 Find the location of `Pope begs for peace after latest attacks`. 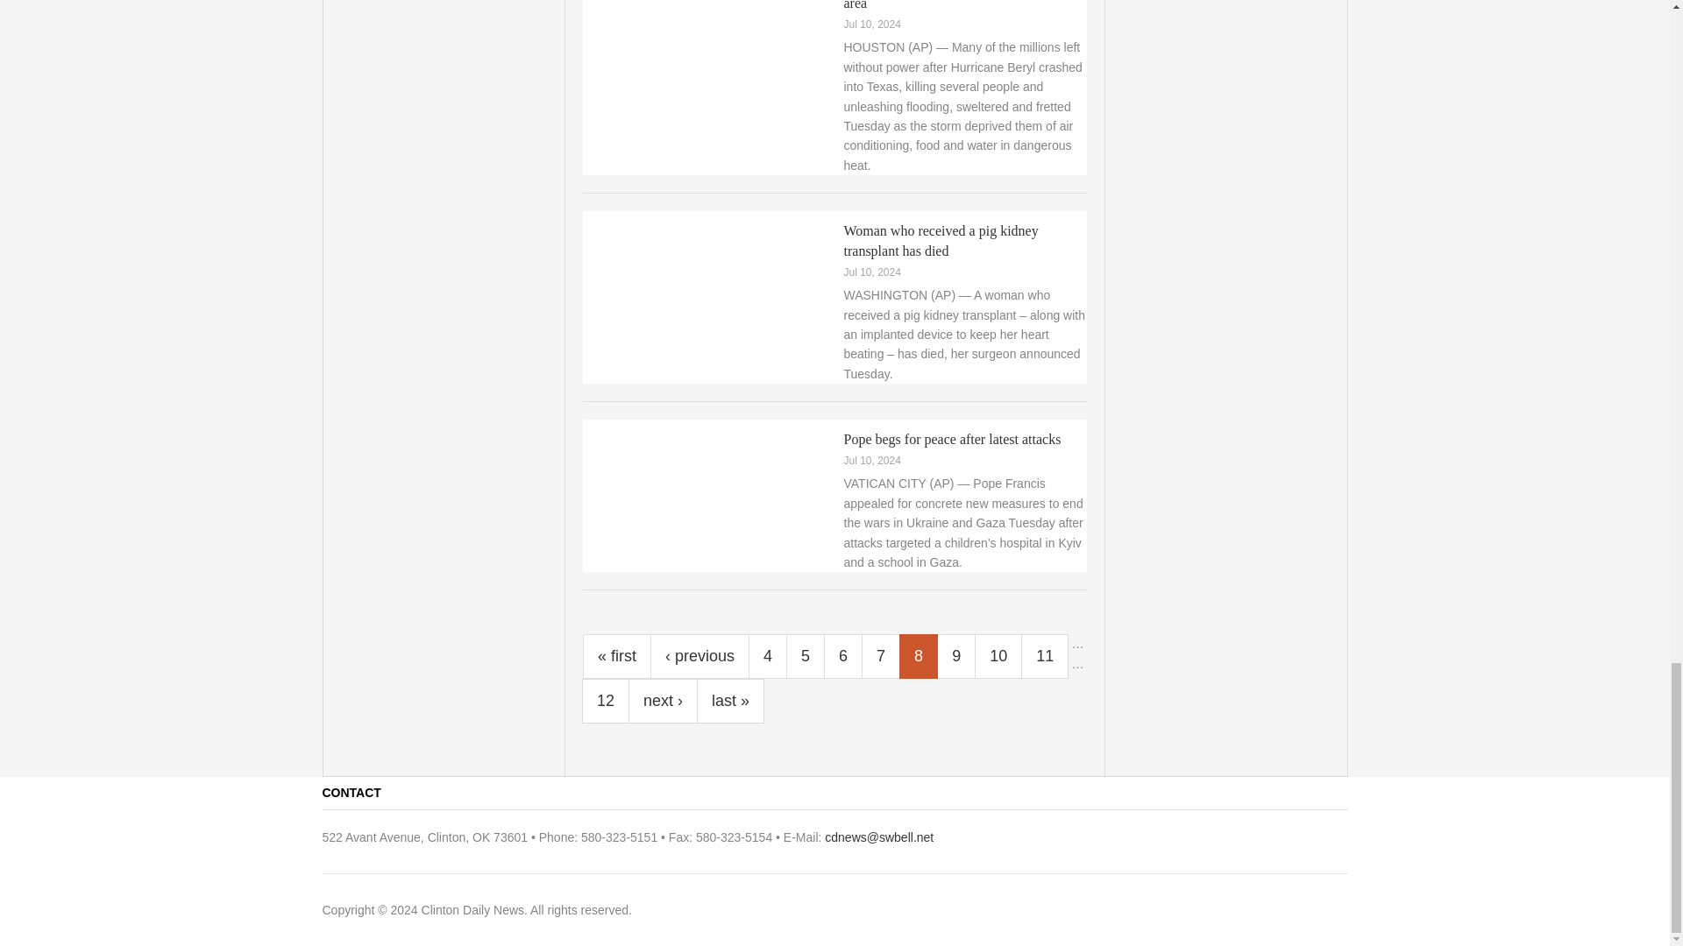

Pope begs for peace after latest attacks is located at coordinates (951, 438).